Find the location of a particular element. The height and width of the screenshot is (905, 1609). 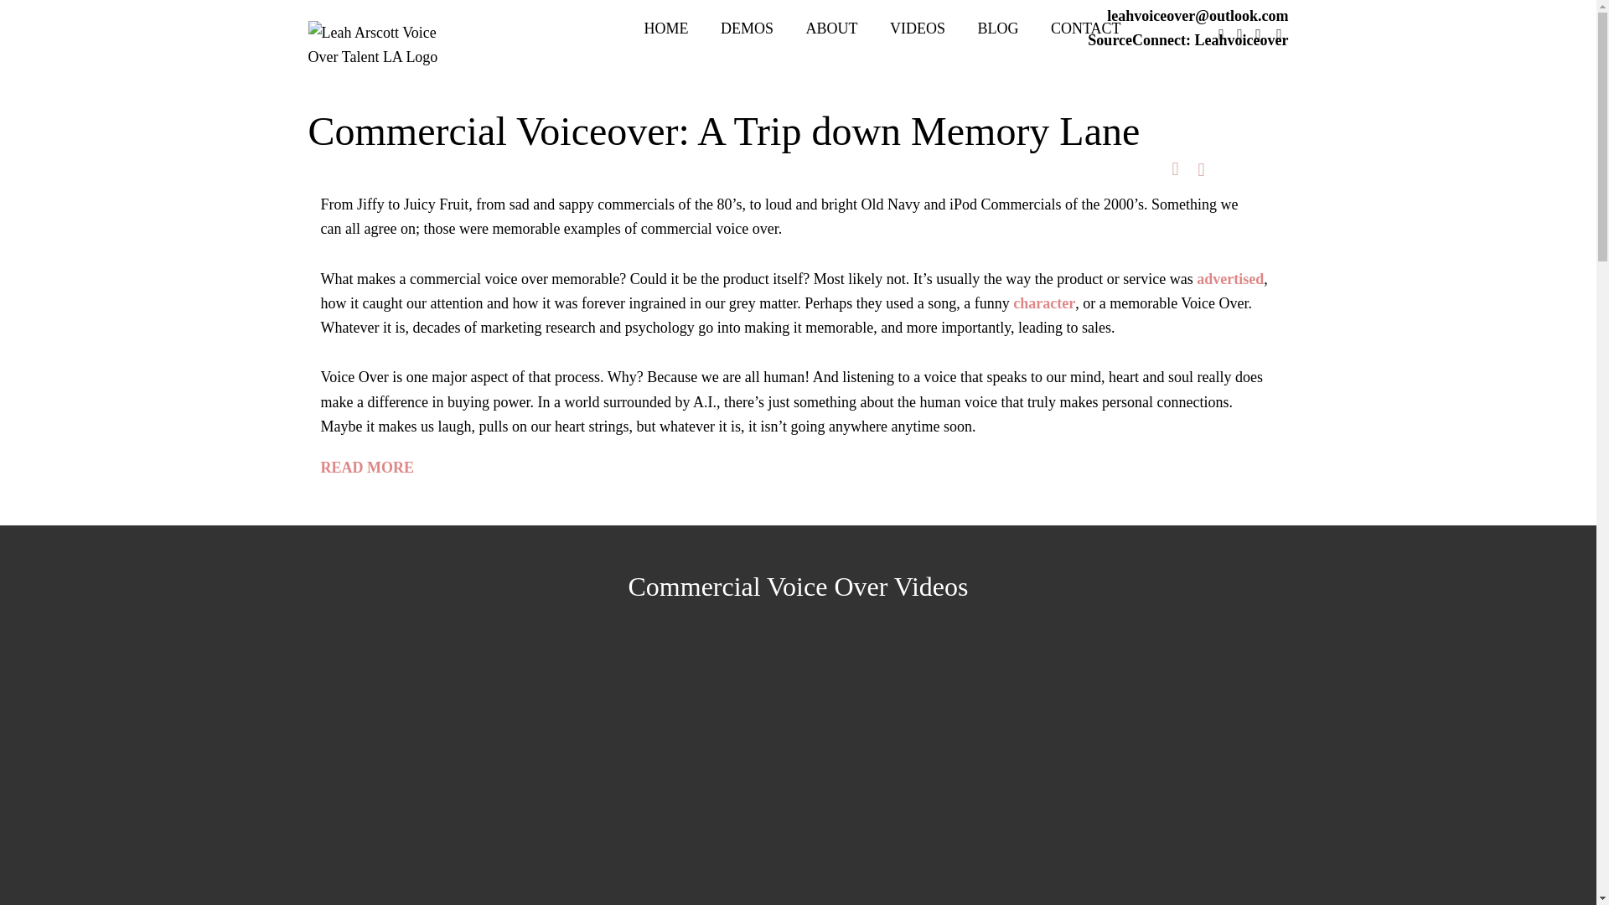

character is located at coordinates (1044, 303).